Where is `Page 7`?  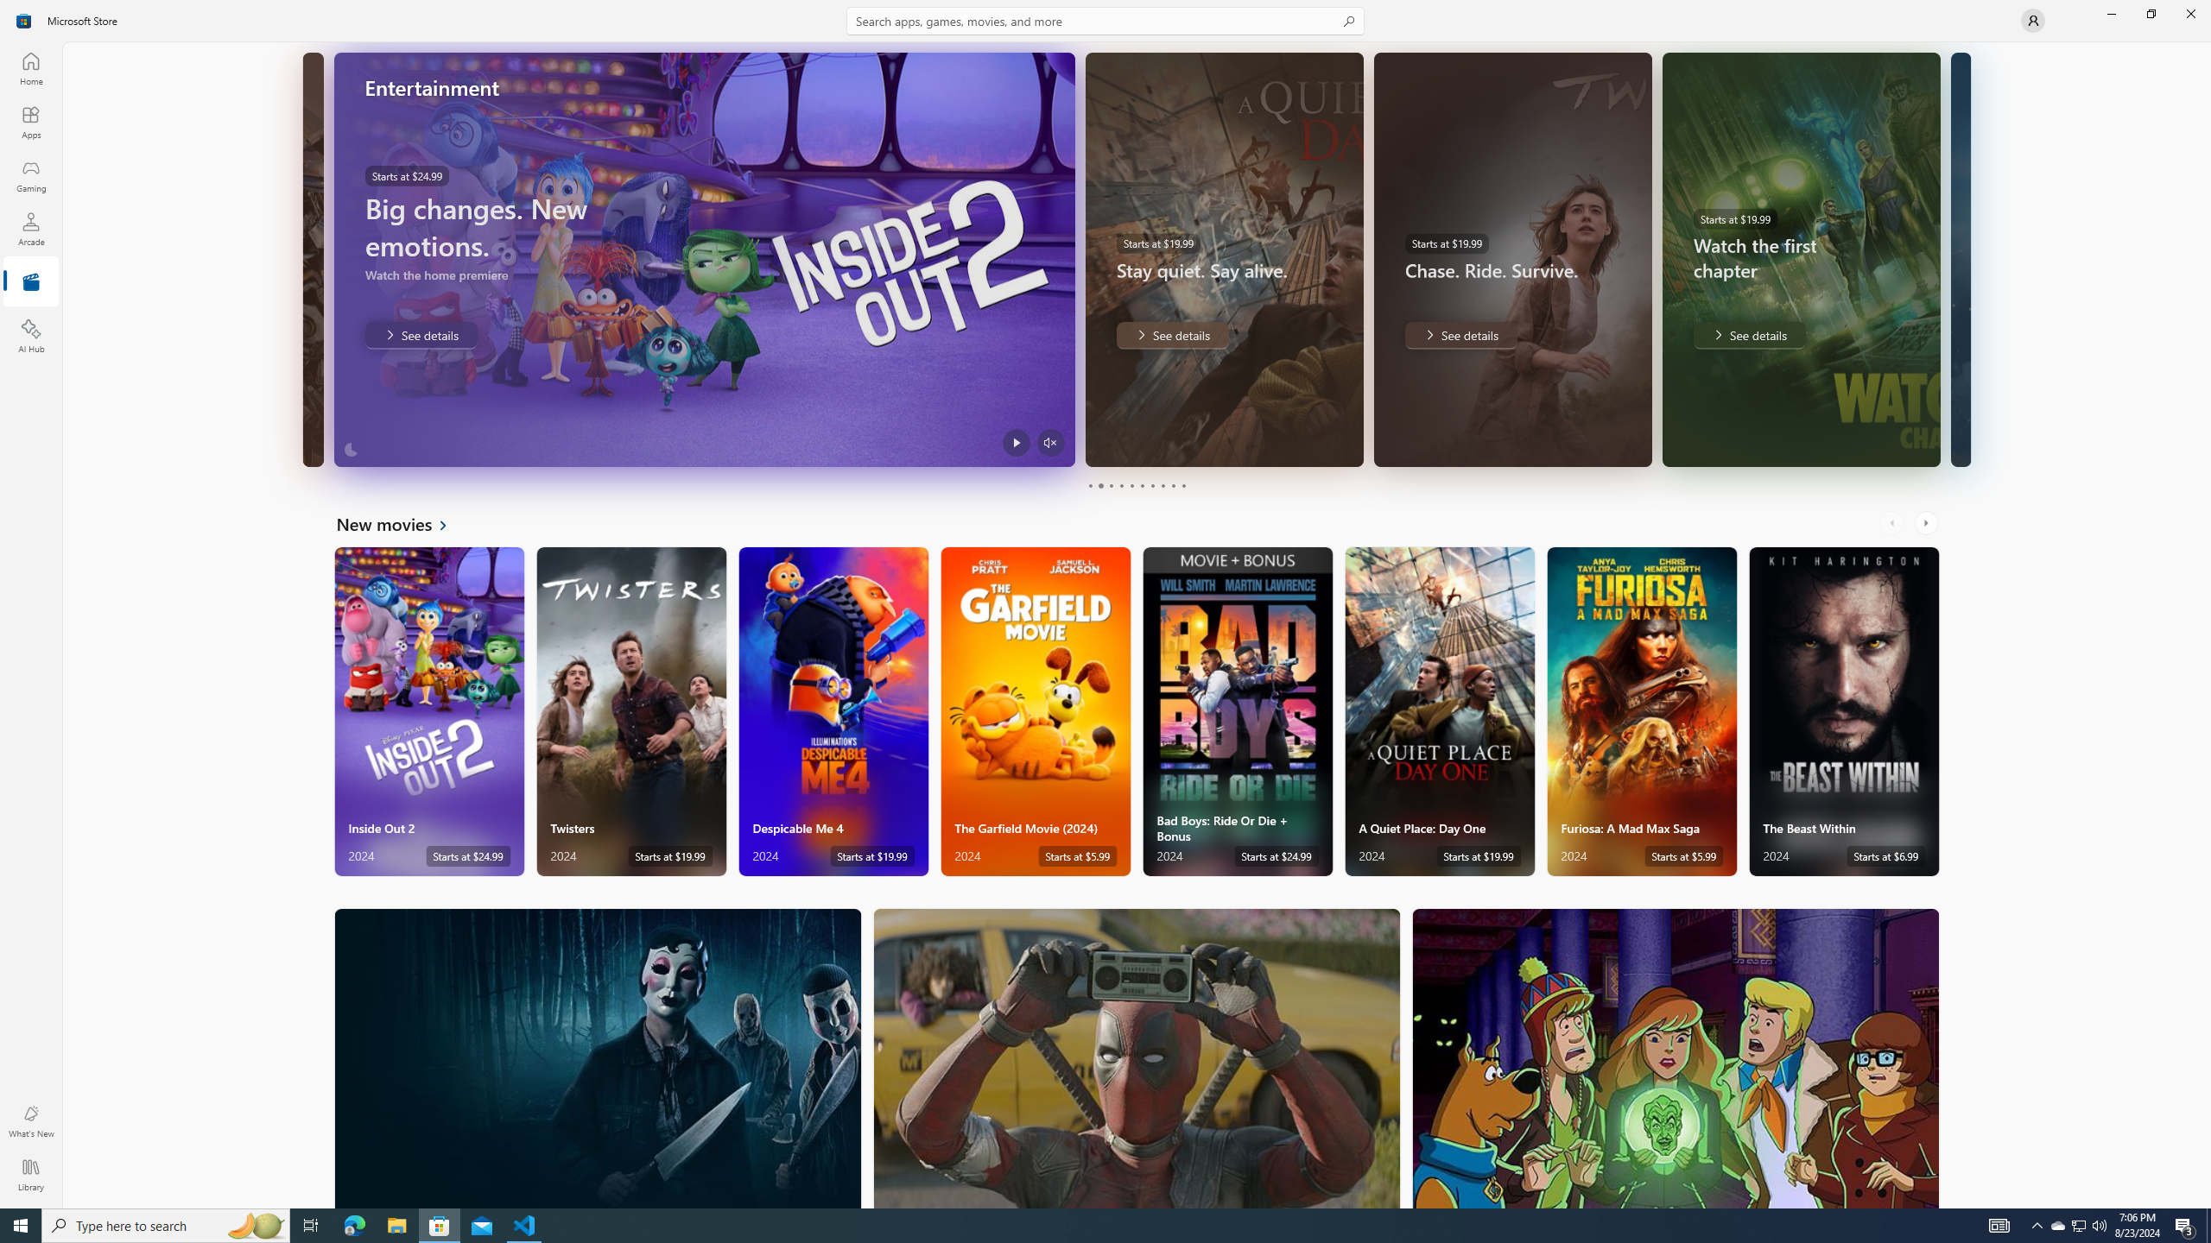
Page 7 is located at coordinates (1151, 485).